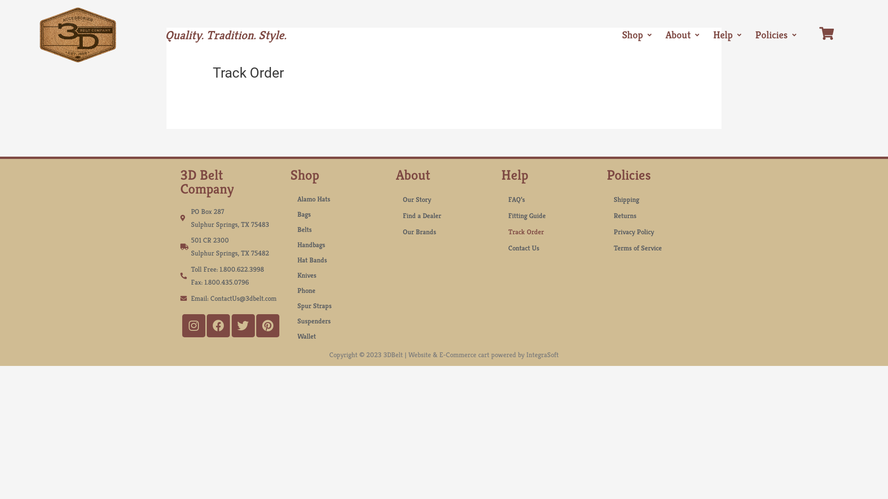 This screenshot has height=499, width=888. What do you see at coordinates (683, 35) in the screenshot?
I see `About` at bounding box center [683, 35].